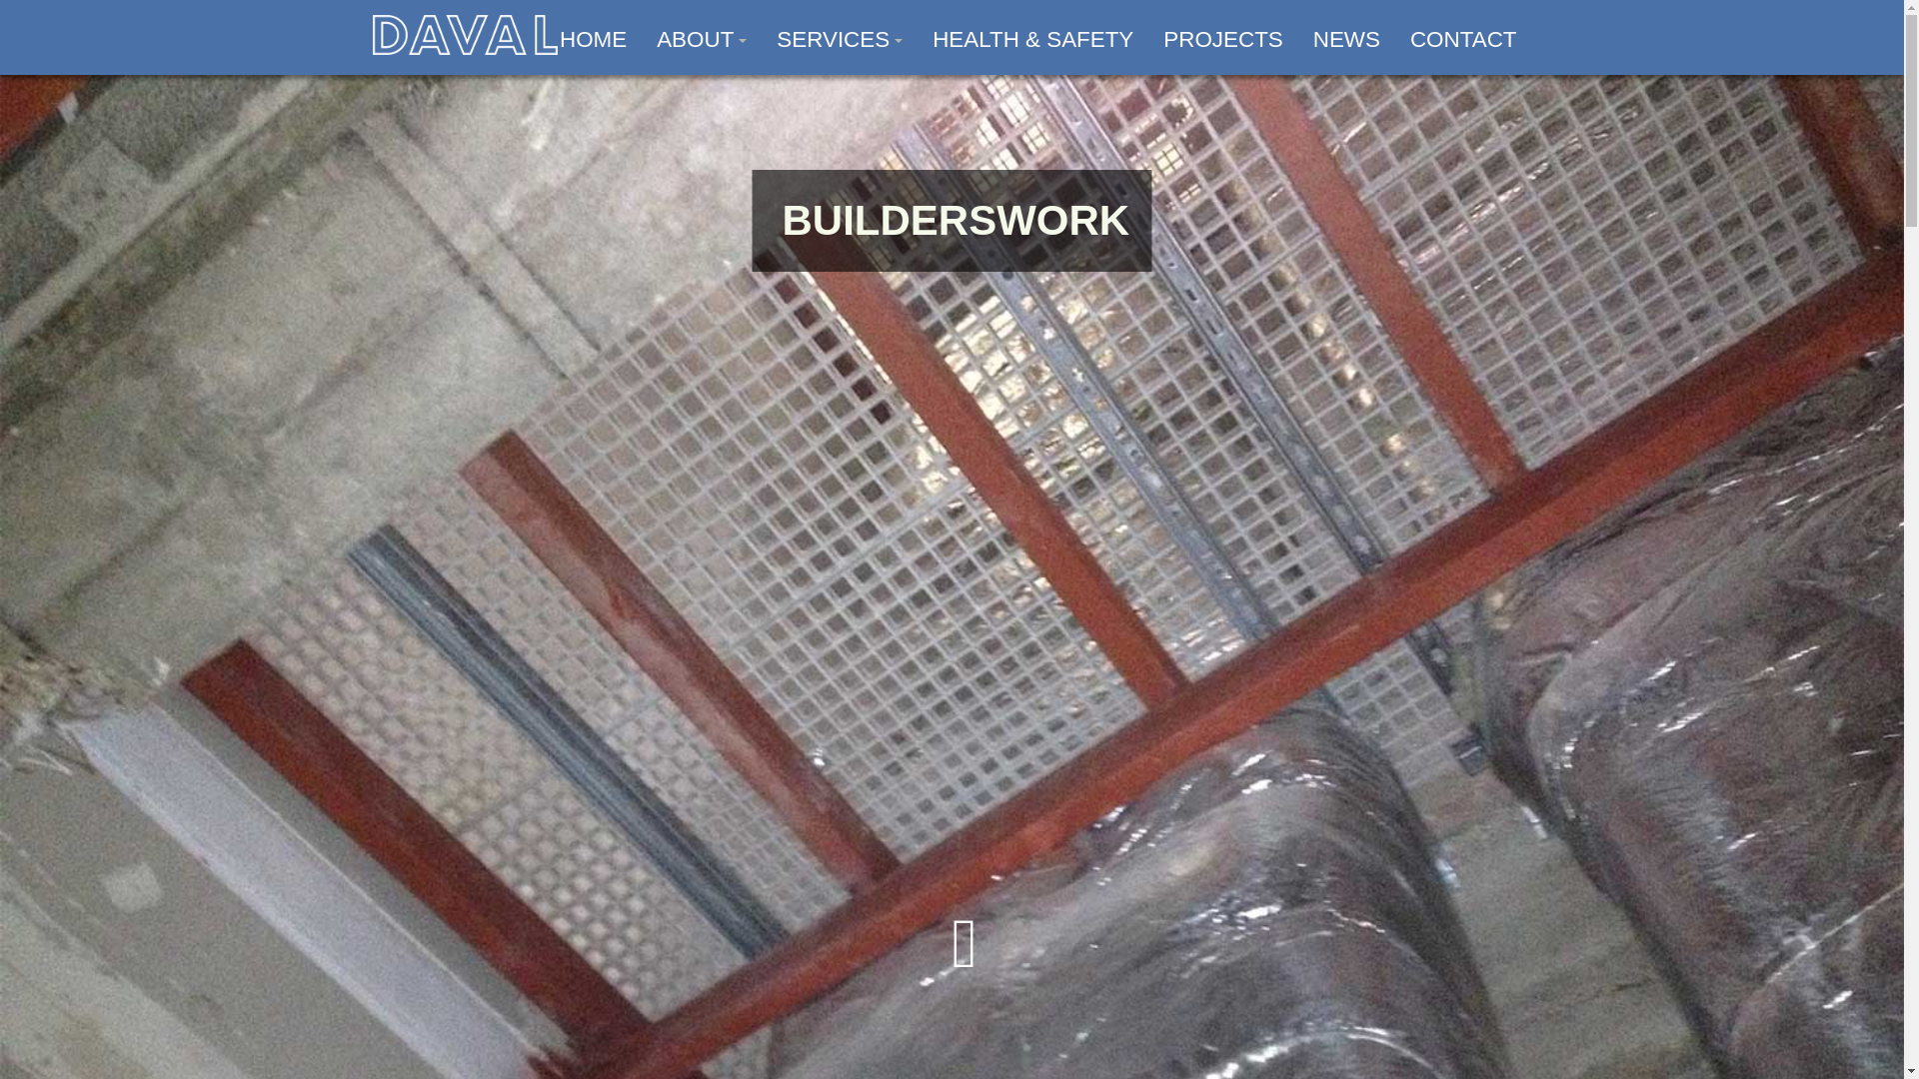 Image resolution: width=1919 pixels, height=1079 pixels. I want to click on CONTACT, so click(1463, 40).